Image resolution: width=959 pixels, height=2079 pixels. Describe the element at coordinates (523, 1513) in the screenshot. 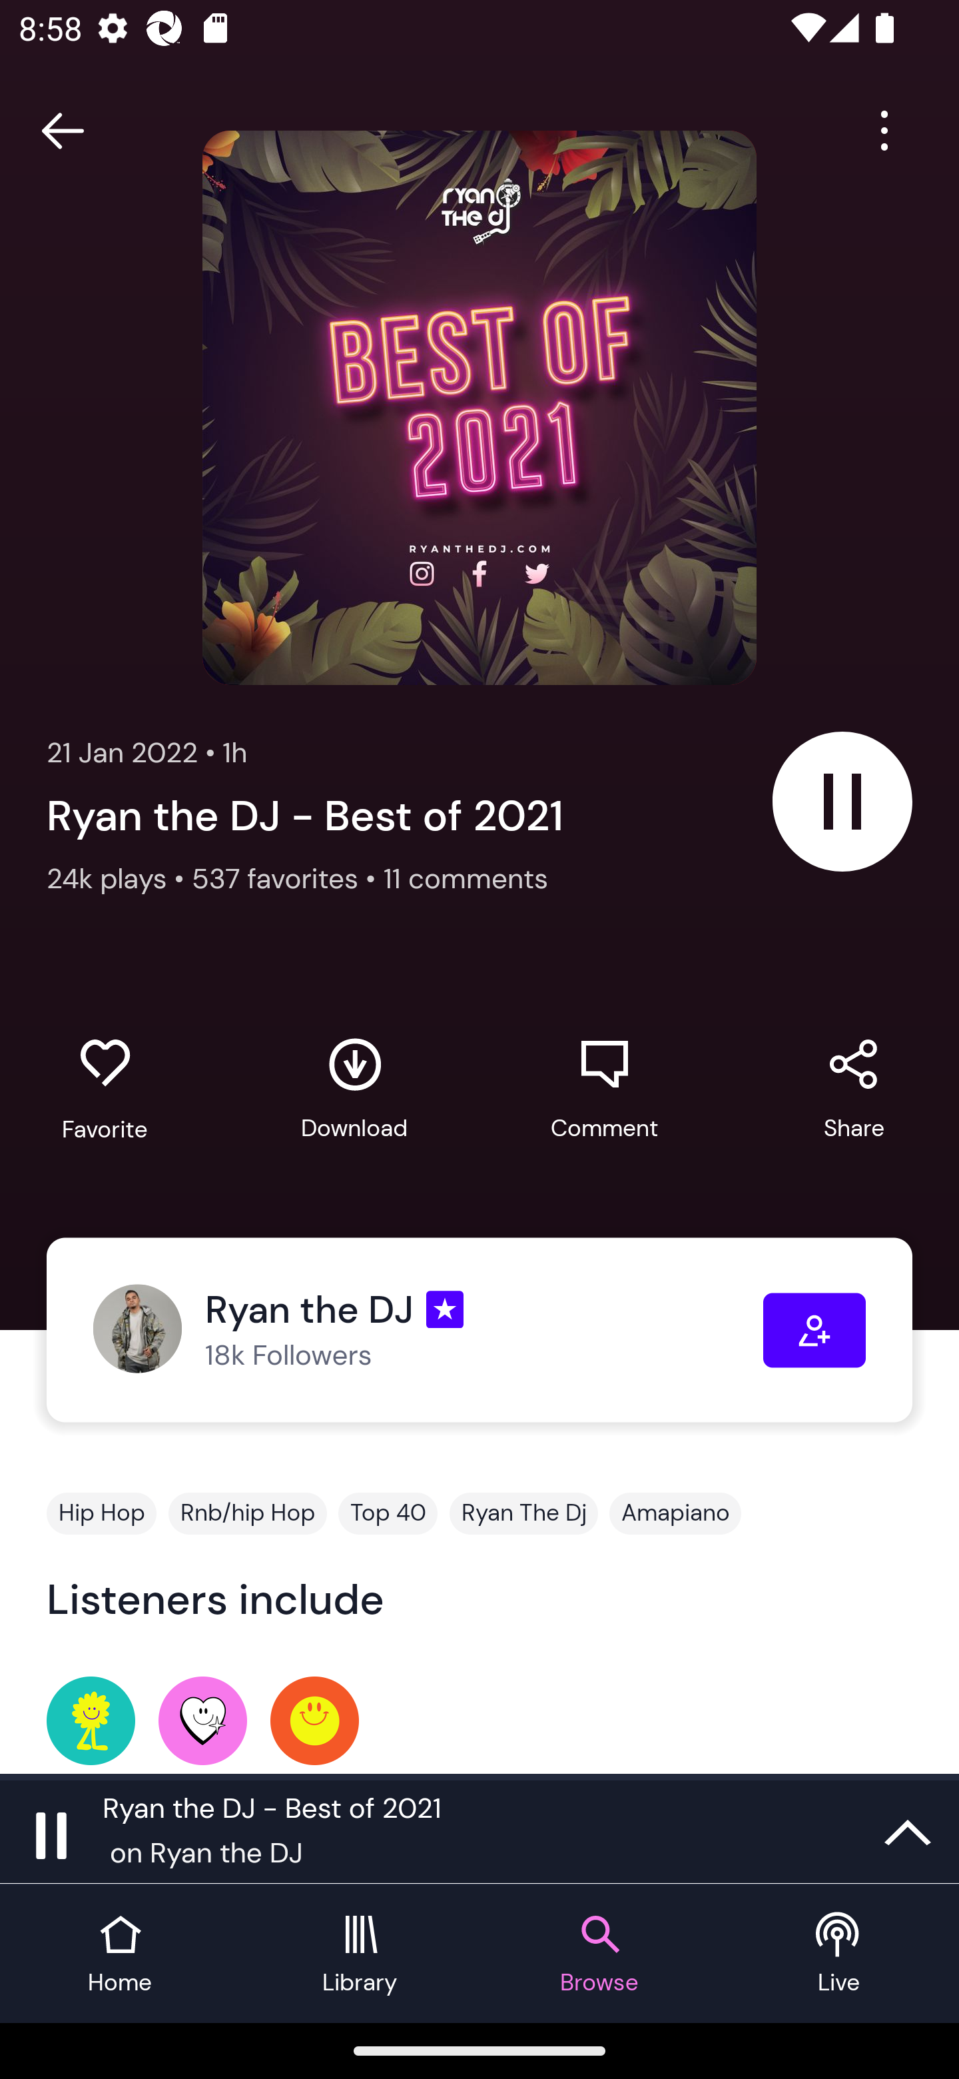

I see `Ryan The Dj` at that location.